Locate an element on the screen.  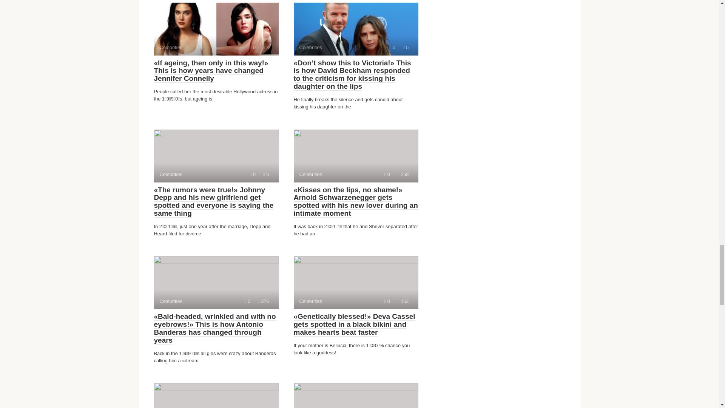
Views is located at coordinates (247, 301).